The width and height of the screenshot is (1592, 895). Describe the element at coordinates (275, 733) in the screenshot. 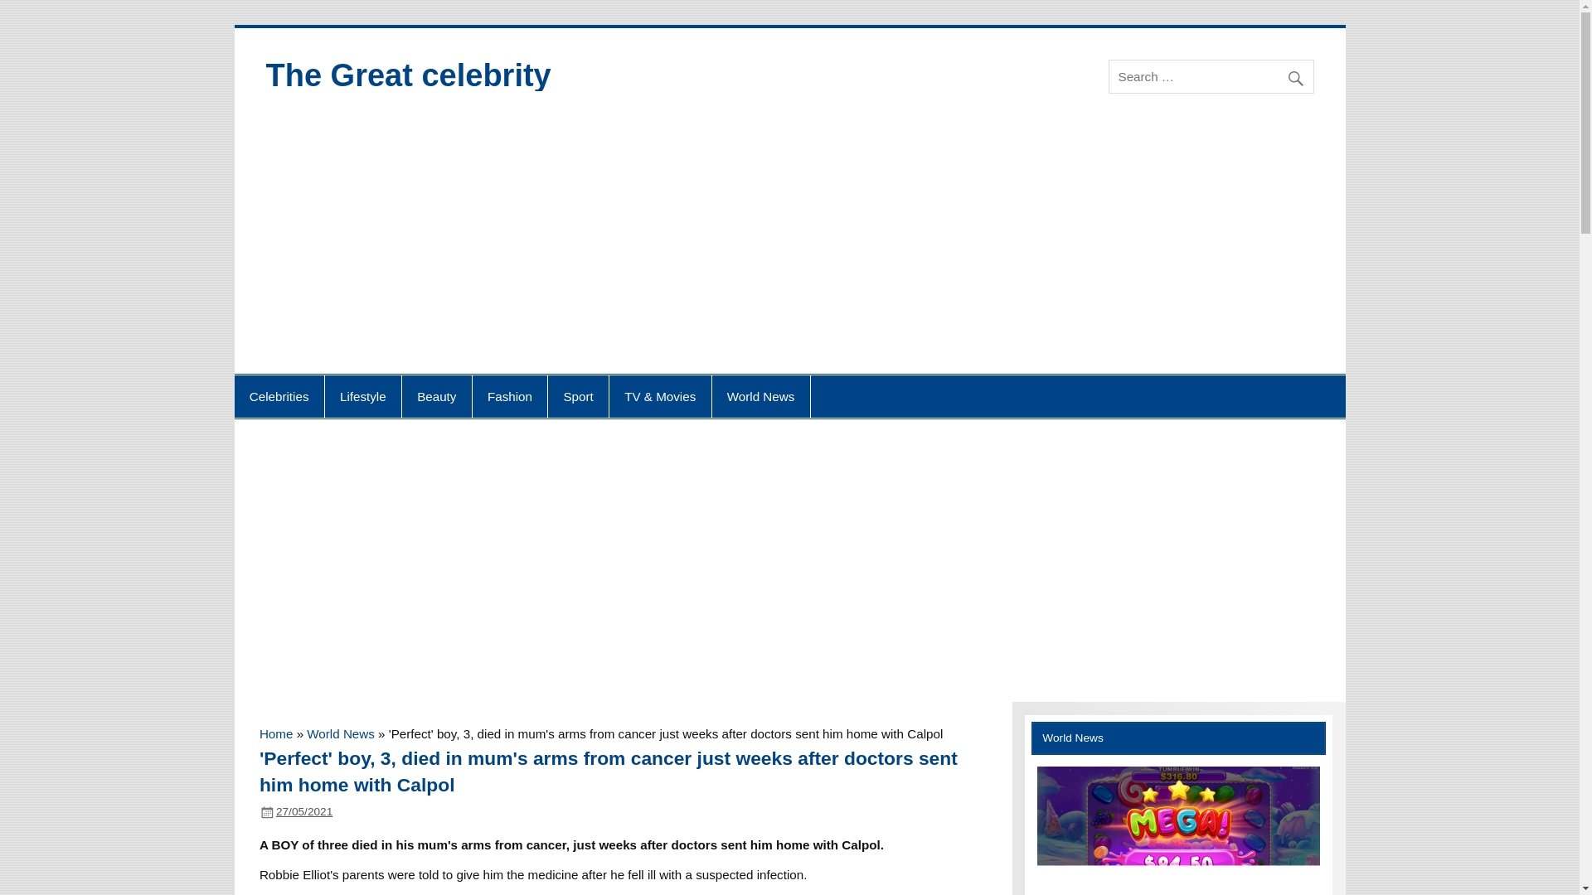

I see `Home` at that location.